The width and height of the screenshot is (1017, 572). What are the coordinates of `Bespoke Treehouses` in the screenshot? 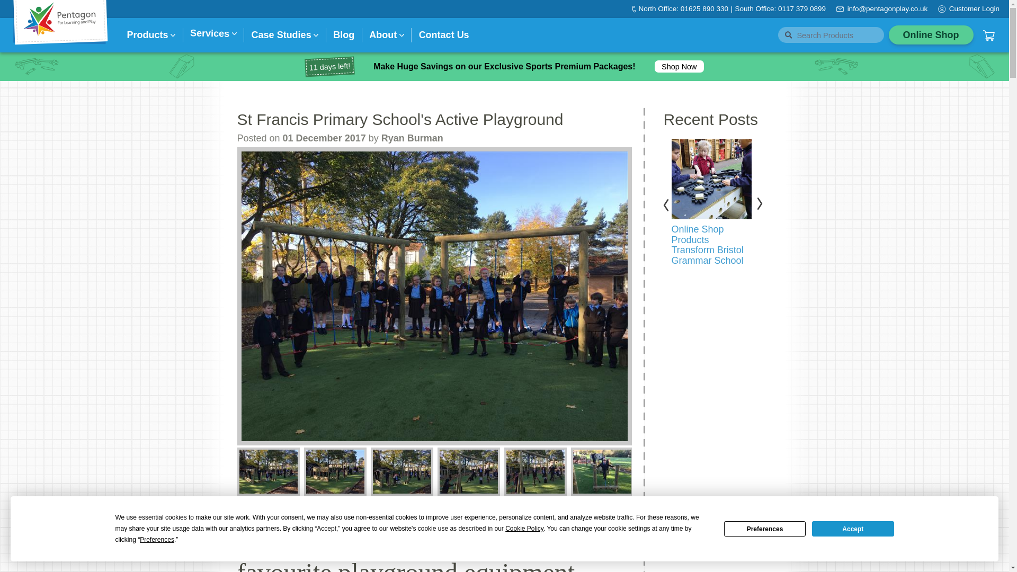 It's located at (266, 148).